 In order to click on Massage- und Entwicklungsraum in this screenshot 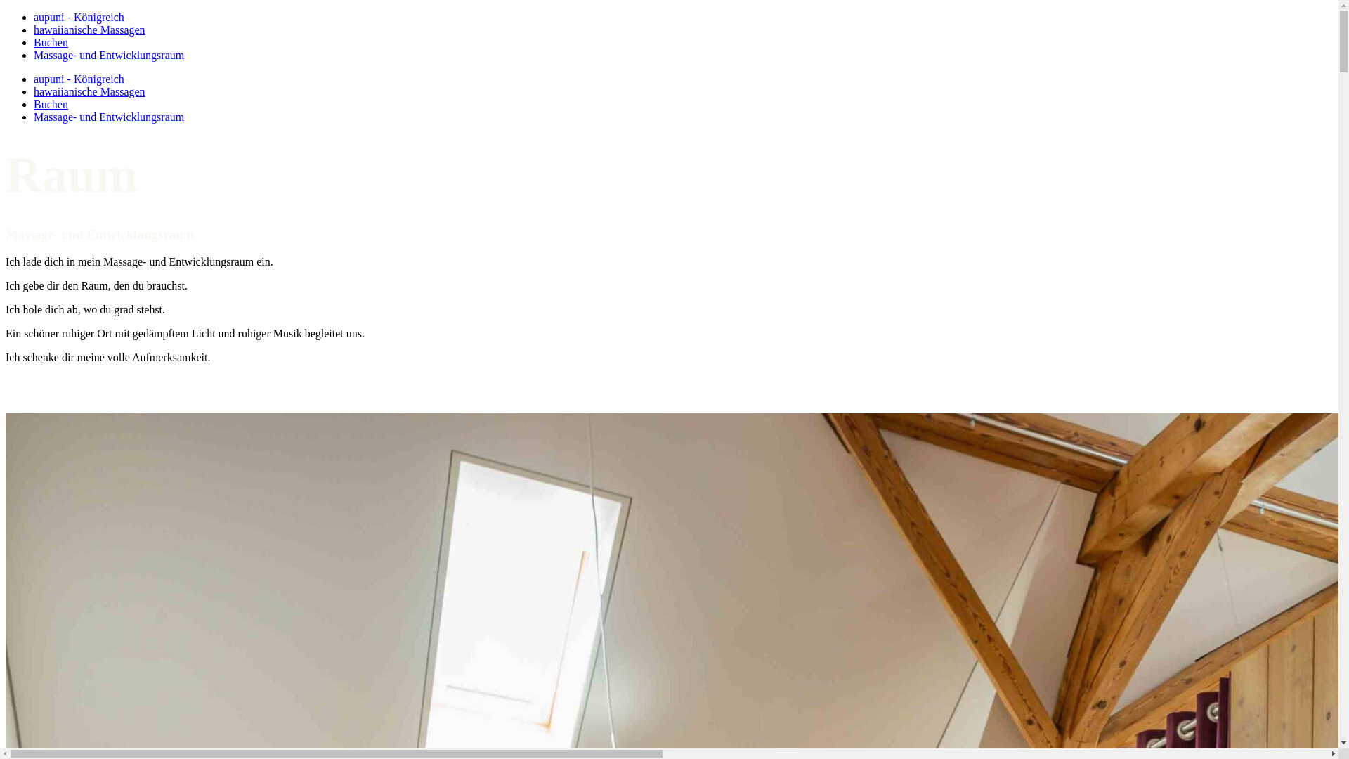, I will do `click(109, 117)`.